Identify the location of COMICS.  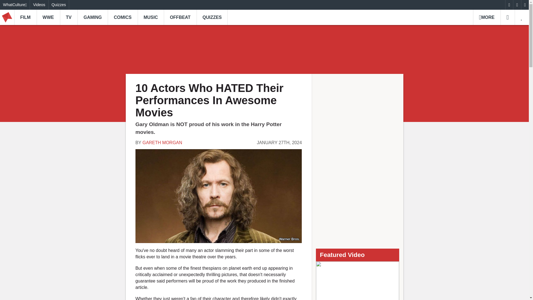
(122, 17).